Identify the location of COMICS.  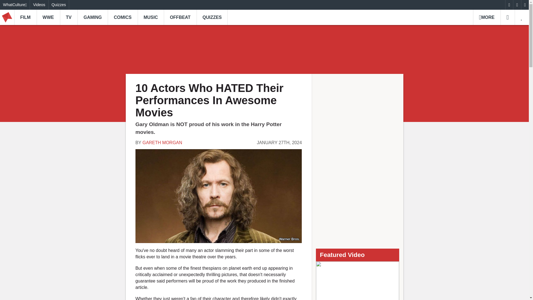
(122, 17).